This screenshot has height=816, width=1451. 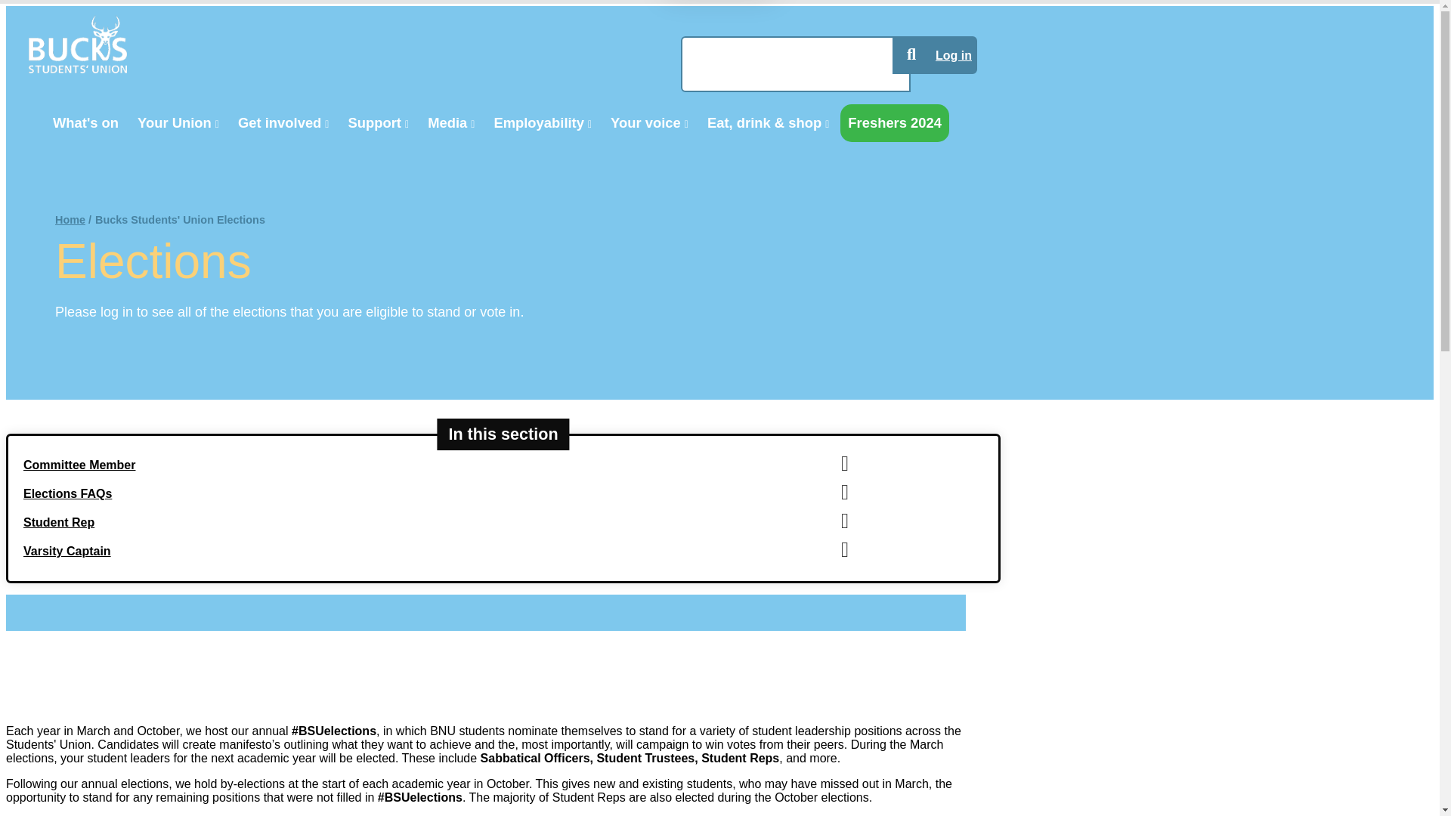 What do you see at coordinates (378, 122) in the screenshot?
I see `Support` at bounding box center [378, 122].